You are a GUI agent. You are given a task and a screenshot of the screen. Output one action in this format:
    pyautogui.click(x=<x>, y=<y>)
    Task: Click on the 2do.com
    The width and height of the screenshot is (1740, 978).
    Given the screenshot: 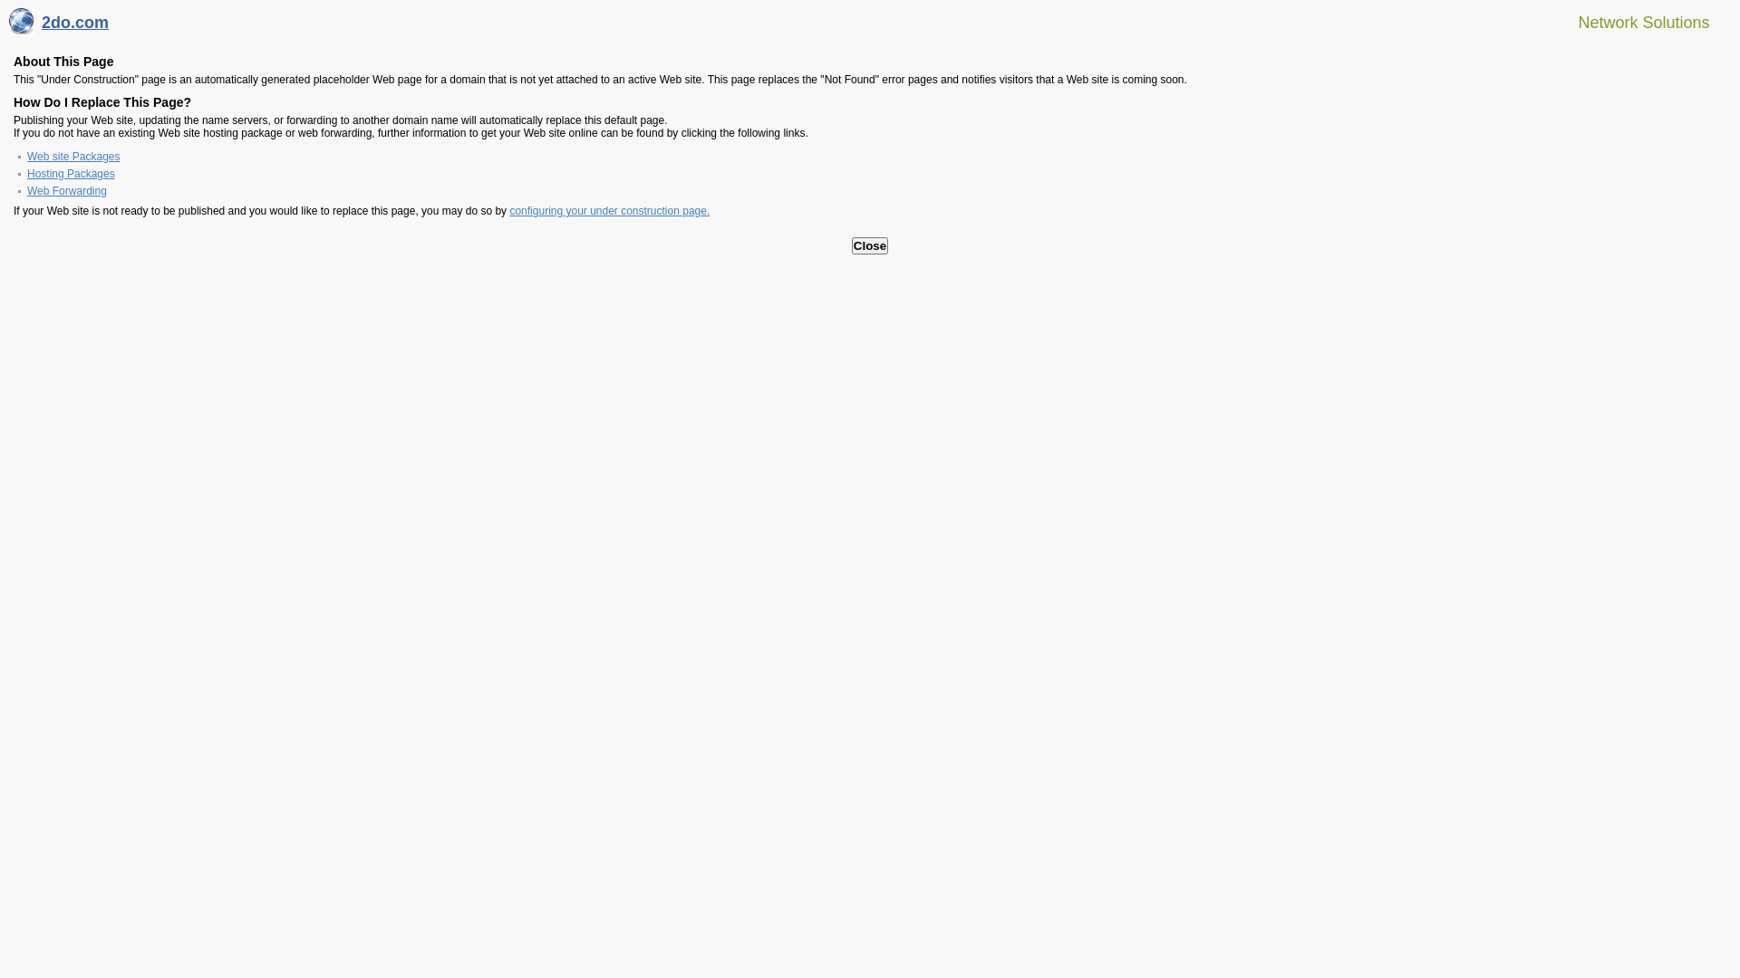 What is the action you would take?
    pyautogui.click(x=59, y=27)
    